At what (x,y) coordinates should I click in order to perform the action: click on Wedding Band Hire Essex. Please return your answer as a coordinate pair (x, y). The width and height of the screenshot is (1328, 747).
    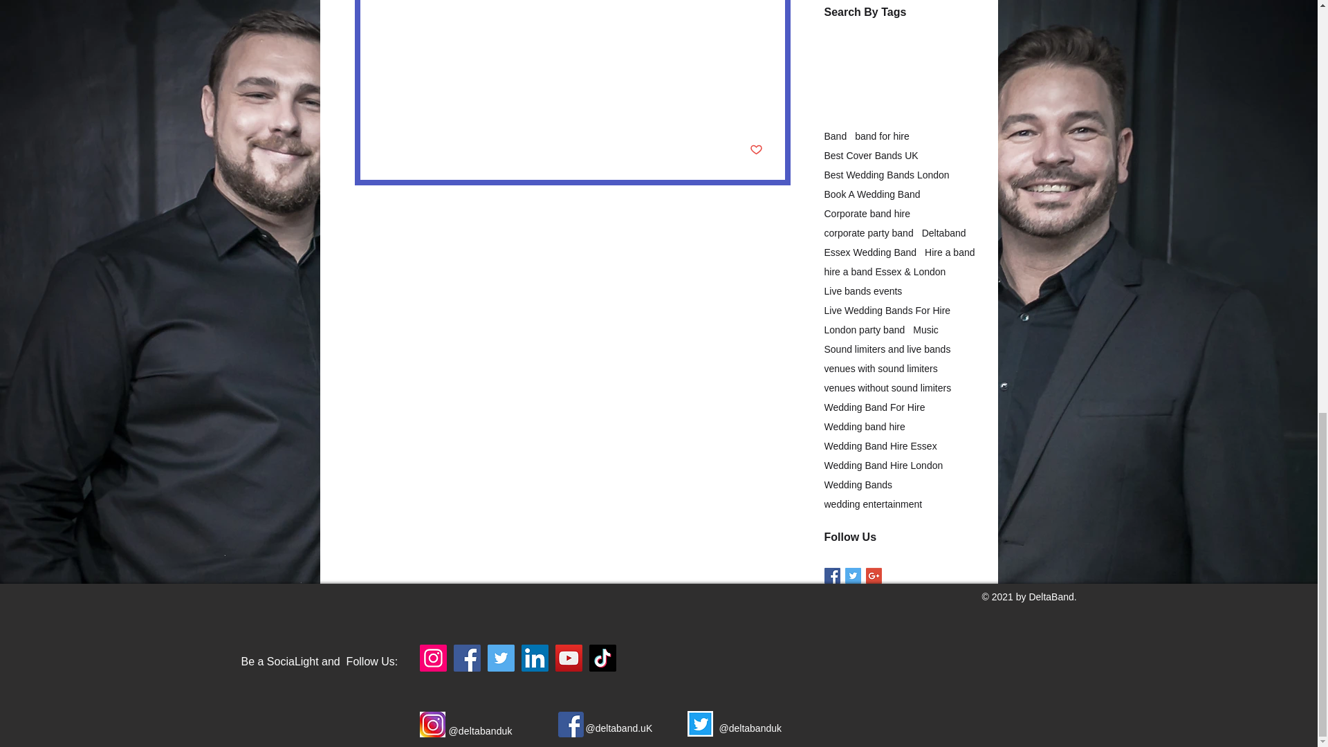
    Looking at the image, I should click on (497, 22).